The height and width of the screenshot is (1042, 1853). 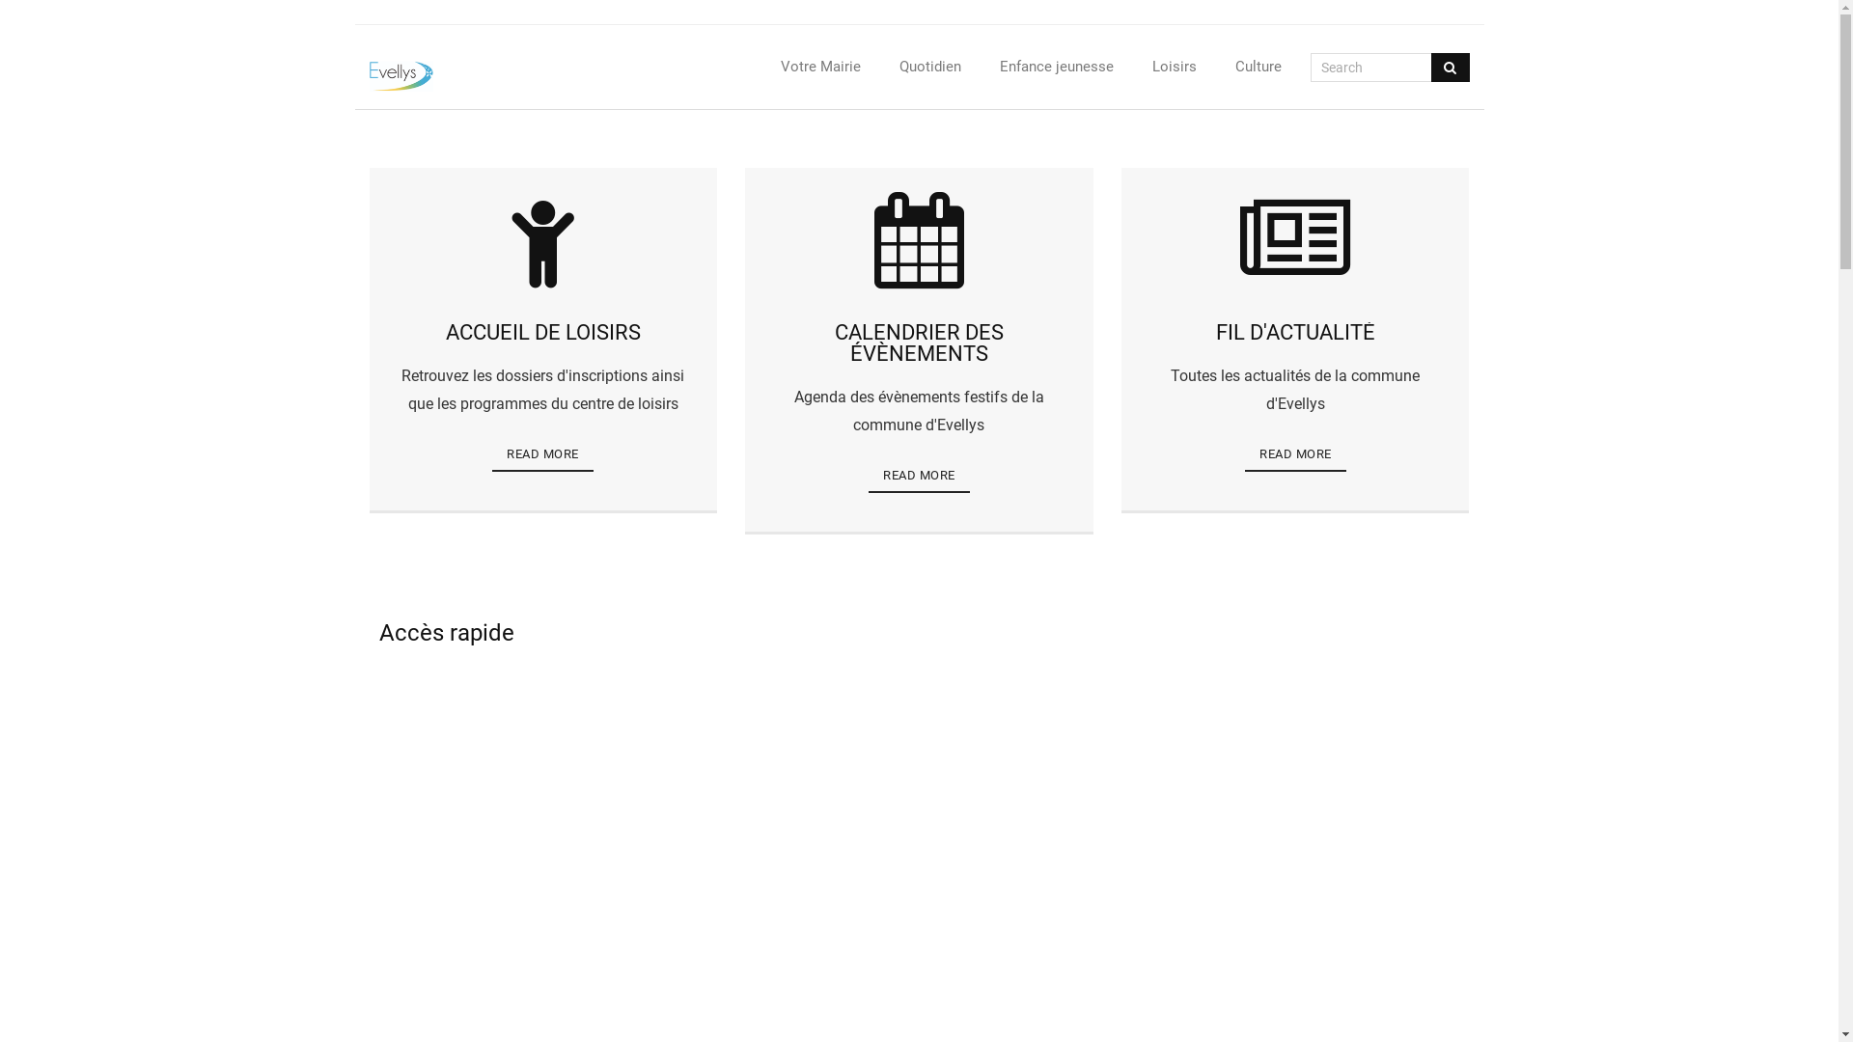 What do you see at coordinates (1295, 455) in the screenshot?
I see `READ MORE` at bounding box center [1295, 455].